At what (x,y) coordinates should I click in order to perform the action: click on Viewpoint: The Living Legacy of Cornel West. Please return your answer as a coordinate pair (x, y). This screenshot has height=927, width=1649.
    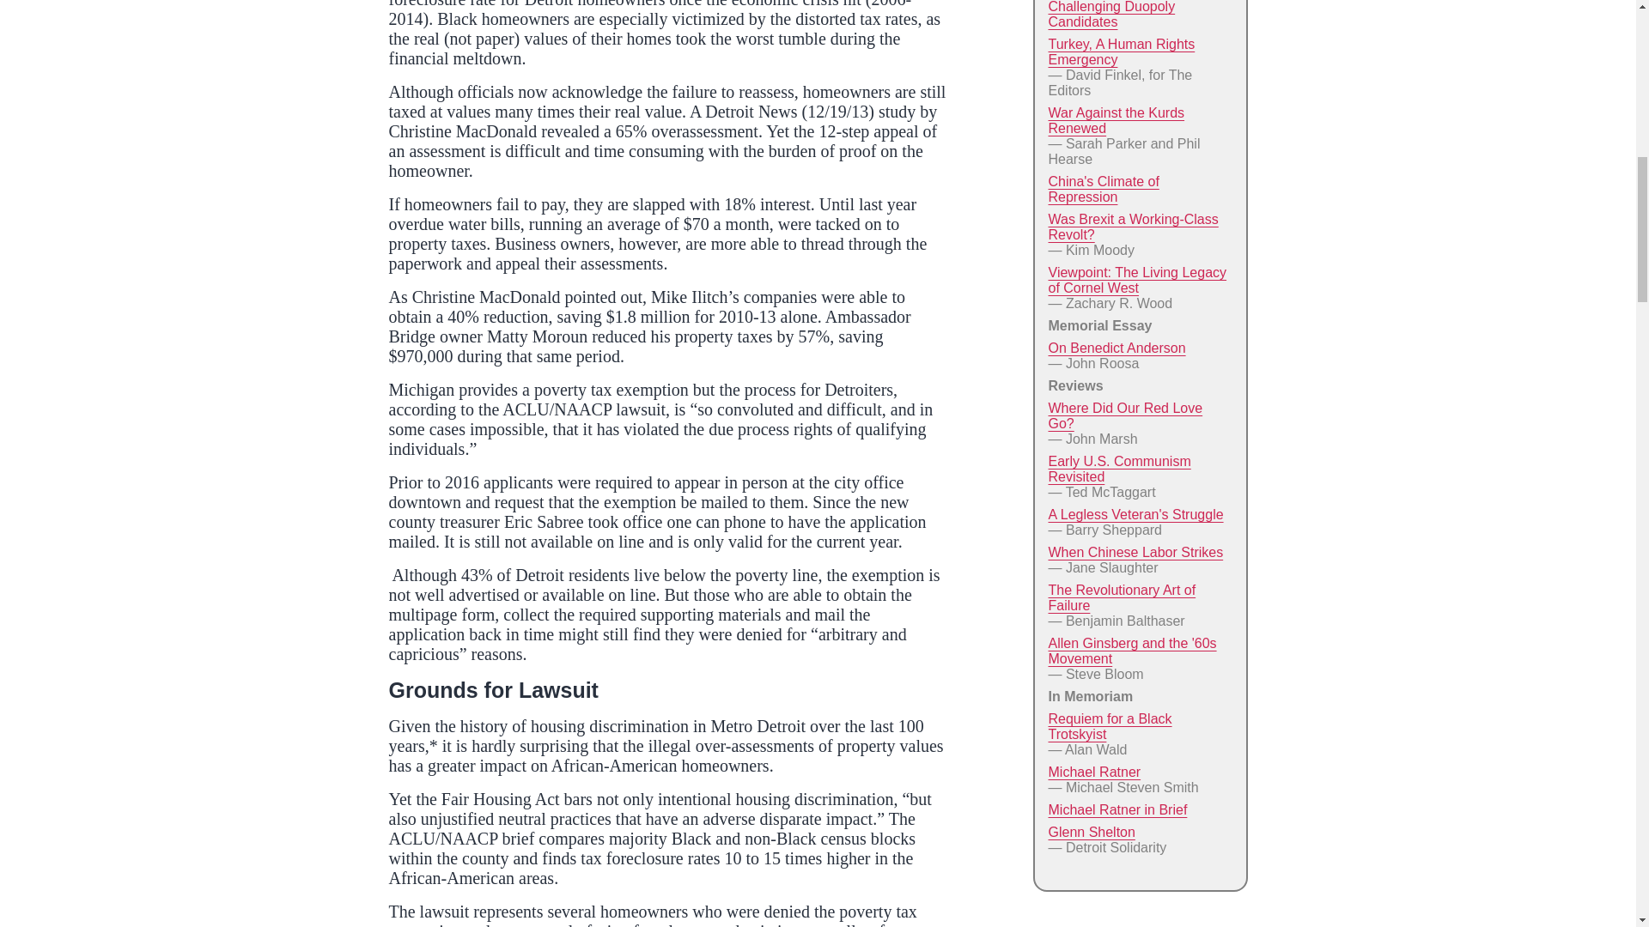
    Looking at the image, I should click on (1137, 280).